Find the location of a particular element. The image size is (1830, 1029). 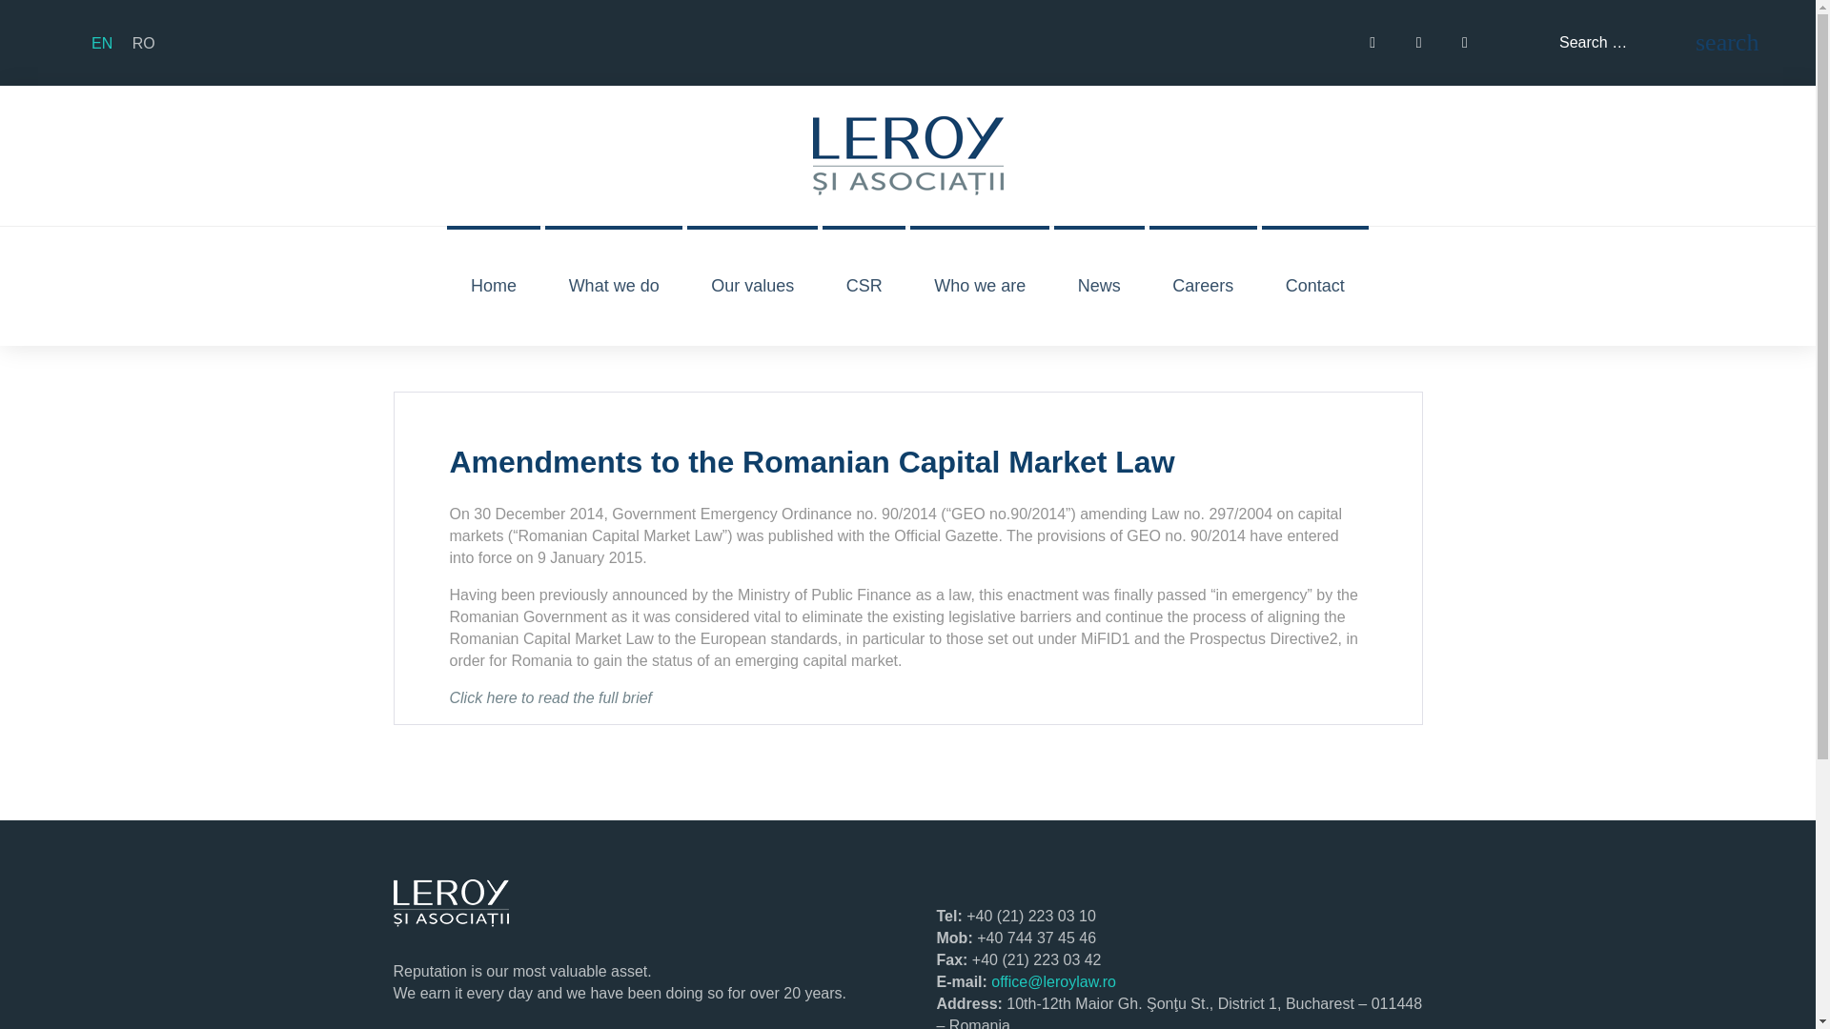

Our values is located at coordinates (753, 285).